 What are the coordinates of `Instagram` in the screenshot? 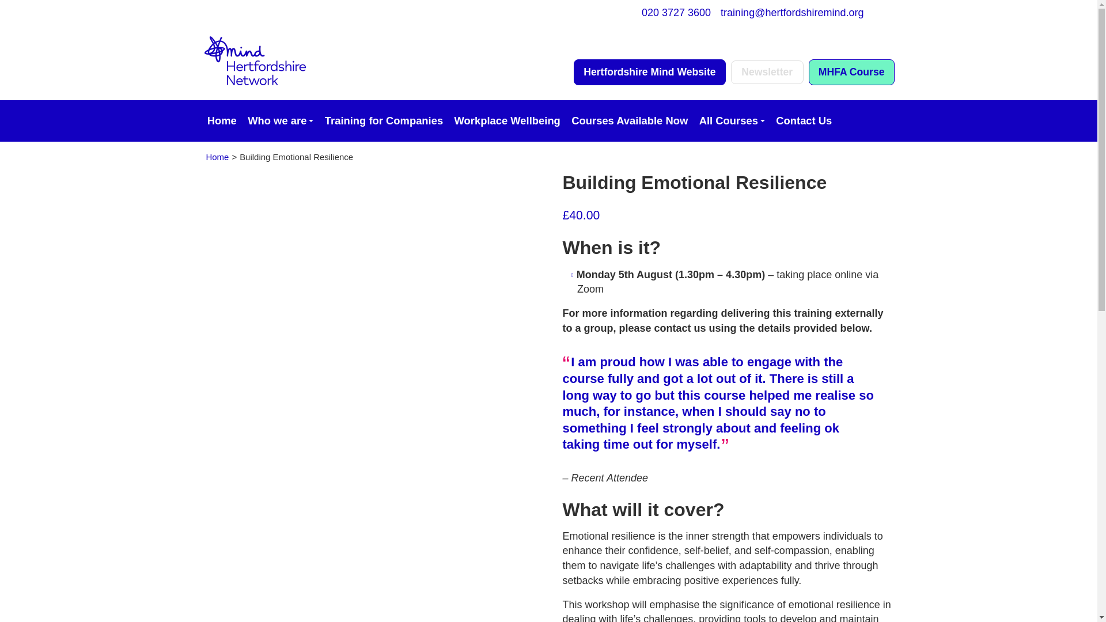 It's located at (267, 13).